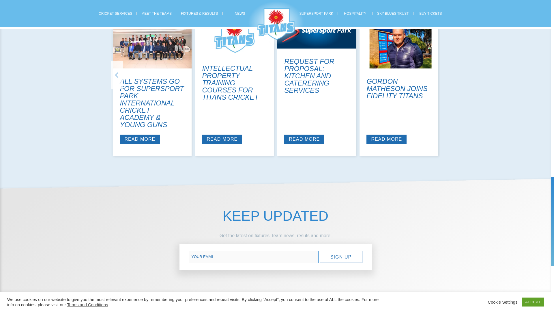 The image size is (554, 312). Describe the element at coordinates (290, 21) in the screenshot. I see `Features` at that location.